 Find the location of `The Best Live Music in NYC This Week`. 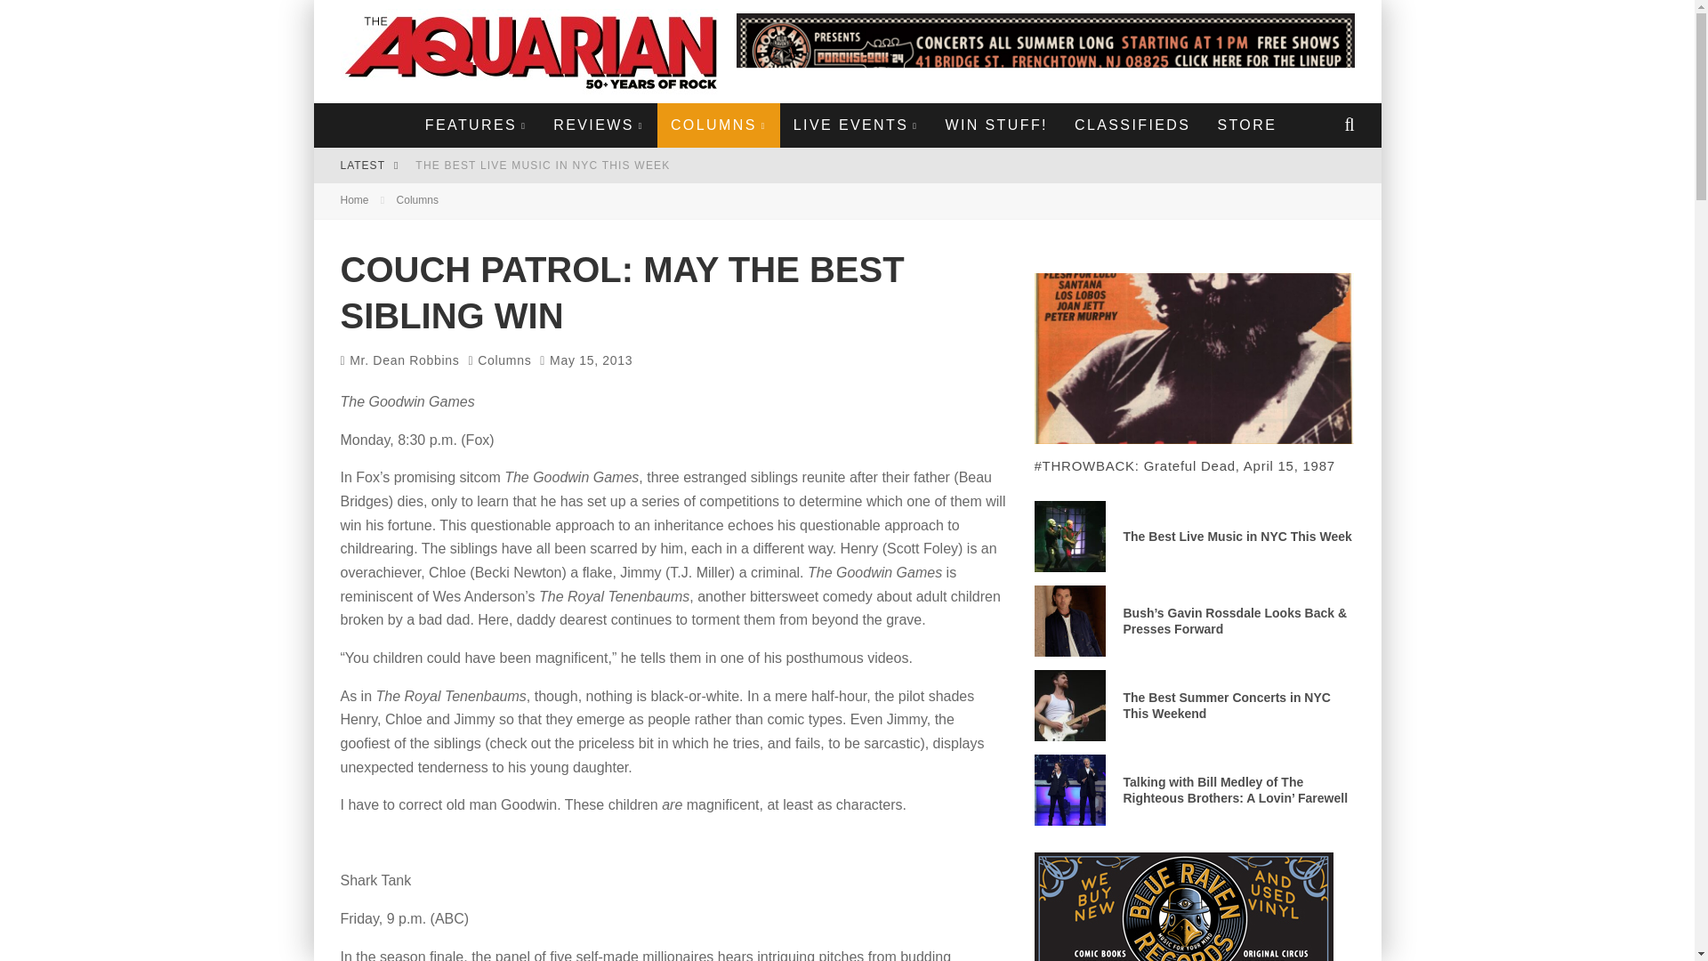

The Best Live Music in NYC This Week is located at coordinates (542, 166).